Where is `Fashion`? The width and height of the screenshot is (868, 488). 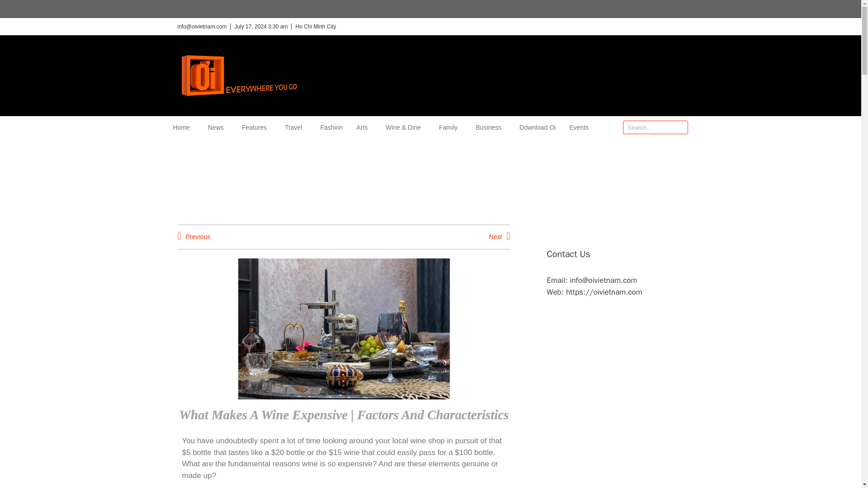 Fashion is located at coordinates (331, 127).